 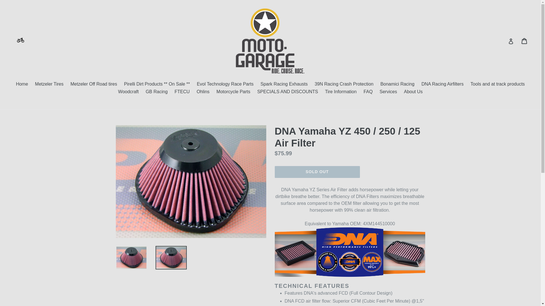 What do you see at coordinates (344, 84) in the screenshot?
I see `39N Racing Crash Protection` at bounding box center [344, 84].